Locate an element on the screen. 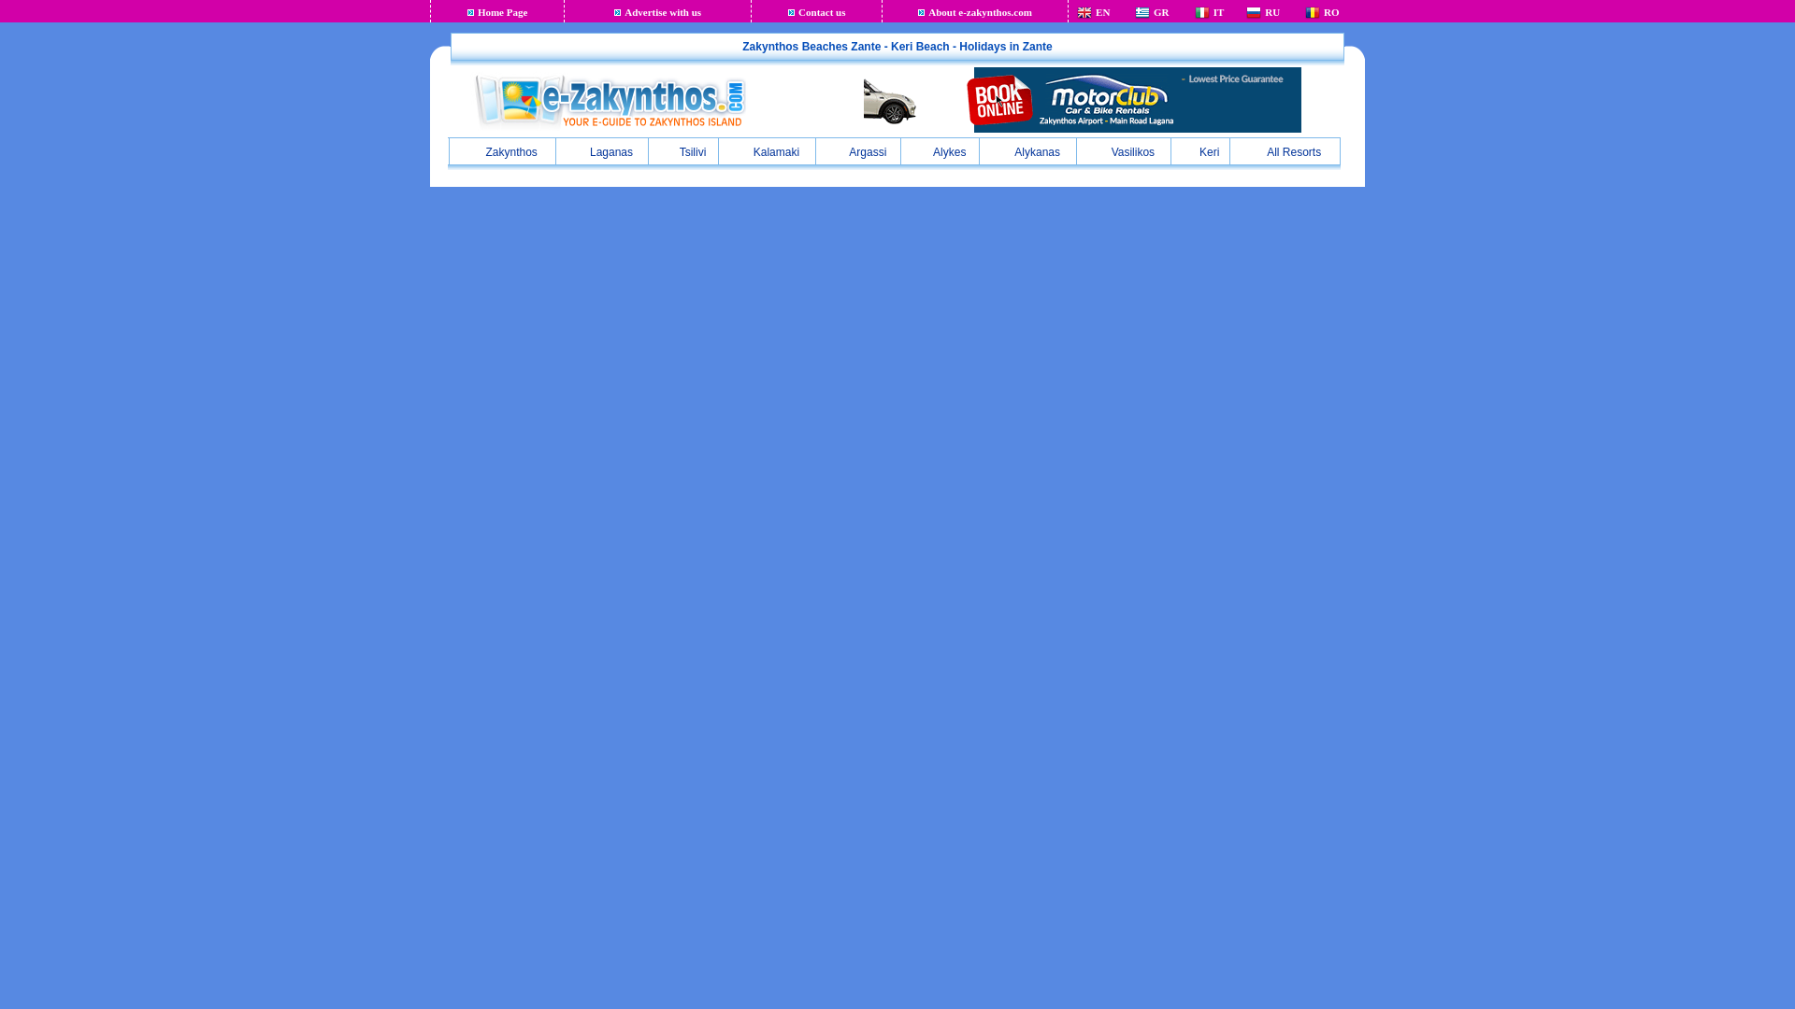 The width and height of the screenshot is (1795, 1009). EN is located at coordinates (1101, 11).